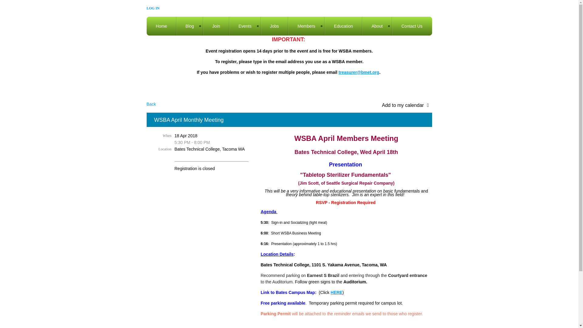 This screenshot has width=583, height=328. Describe the element at coordinates (245, 26) in the screenshot. I see `Events` at that location.